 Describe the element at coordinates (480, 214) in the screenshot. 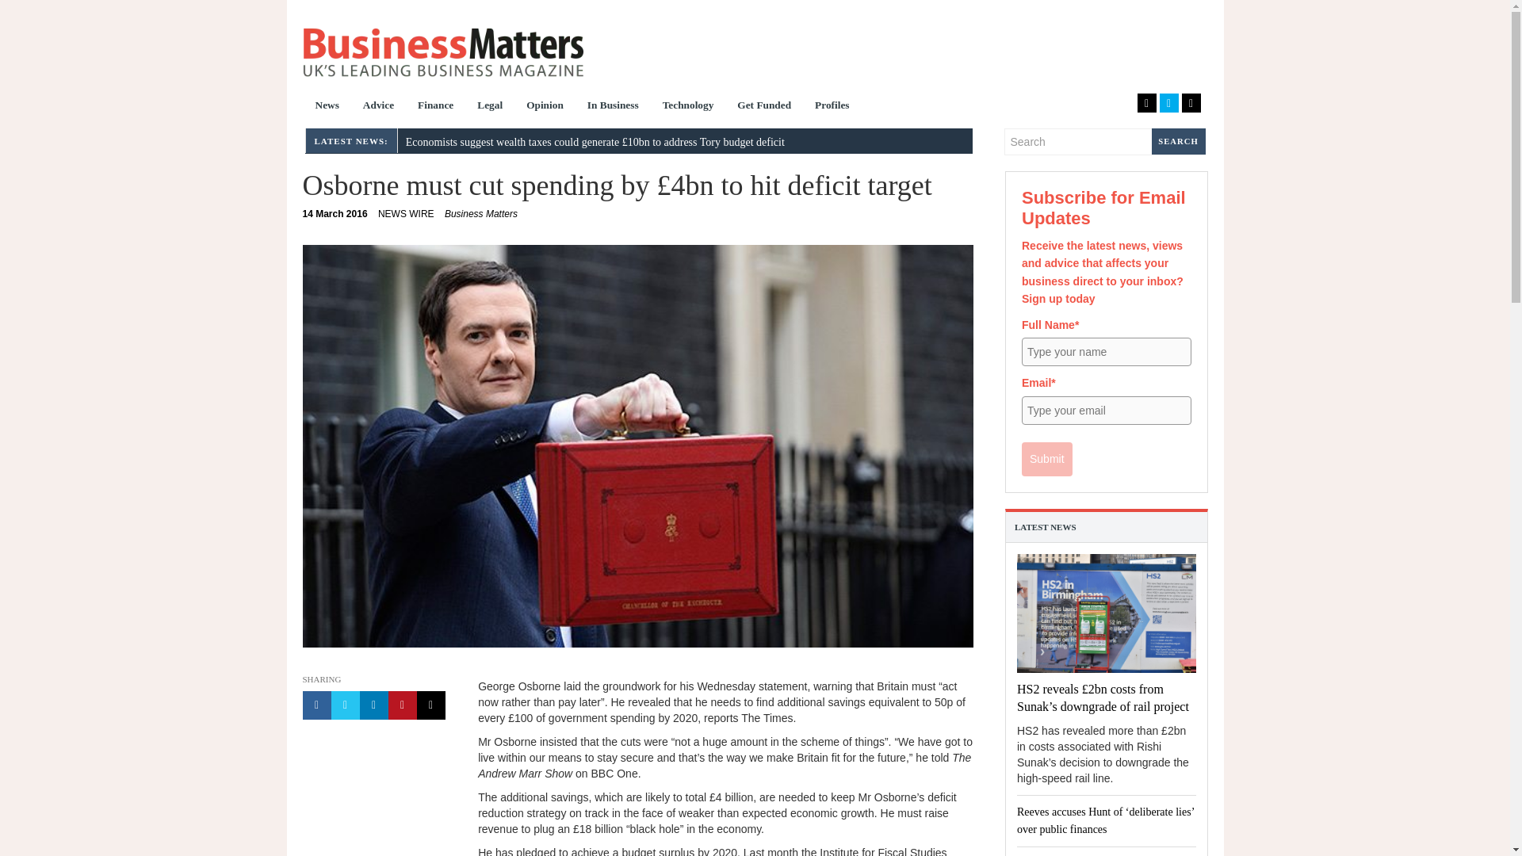

I see `Business Matters` at that location.